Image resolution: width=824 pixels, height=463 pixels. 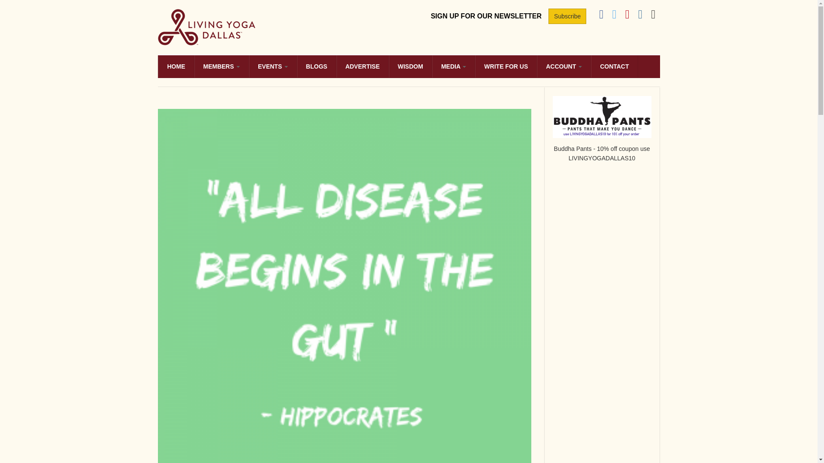 I want to click on MEMBERS, so click(x=221, y=66).